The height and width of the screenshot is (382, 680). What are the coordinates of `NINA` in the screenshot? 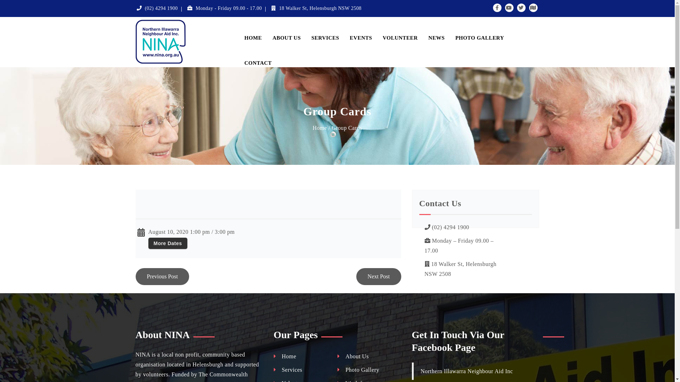 It's located at (182, 42).